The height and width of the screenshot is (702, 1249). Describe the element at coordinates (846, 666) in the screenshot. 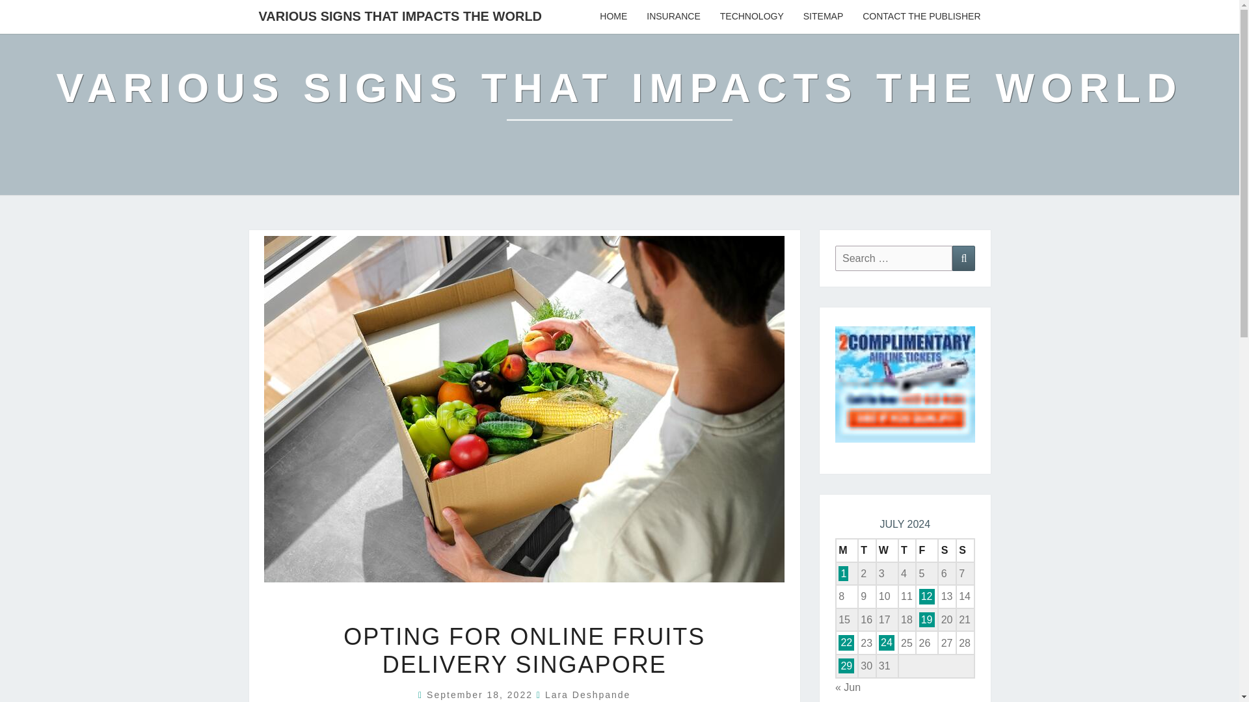

I see `29` at that location.